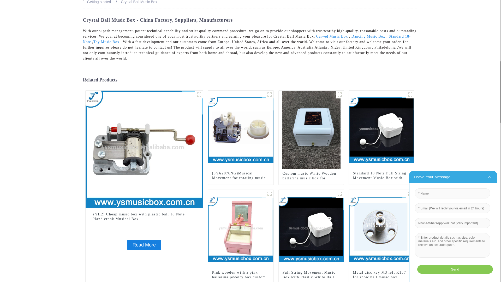 This screenshot has width=501, height=282. I want to click on Crystal Ball Music Box, so click(139, 2).